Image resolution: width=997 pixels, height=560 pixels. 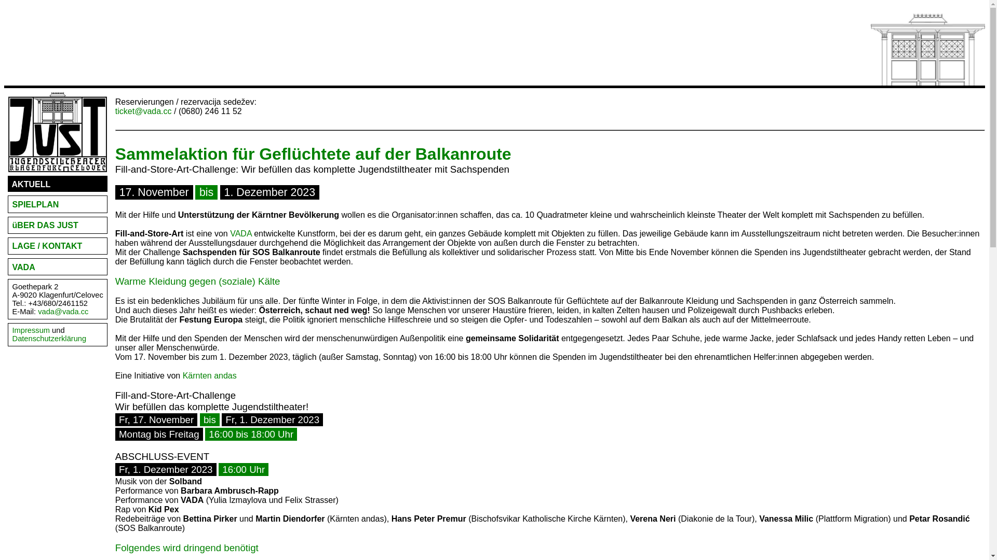 I want to click on VADA, so click(x=24, y=268).